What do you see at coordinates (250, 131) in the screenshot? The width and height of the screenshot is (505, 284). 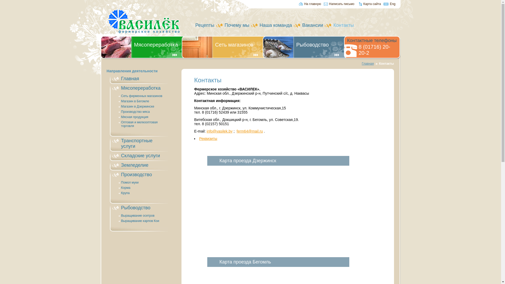 I see `ferm64@mail.ru` at bounding box center [250, 131].